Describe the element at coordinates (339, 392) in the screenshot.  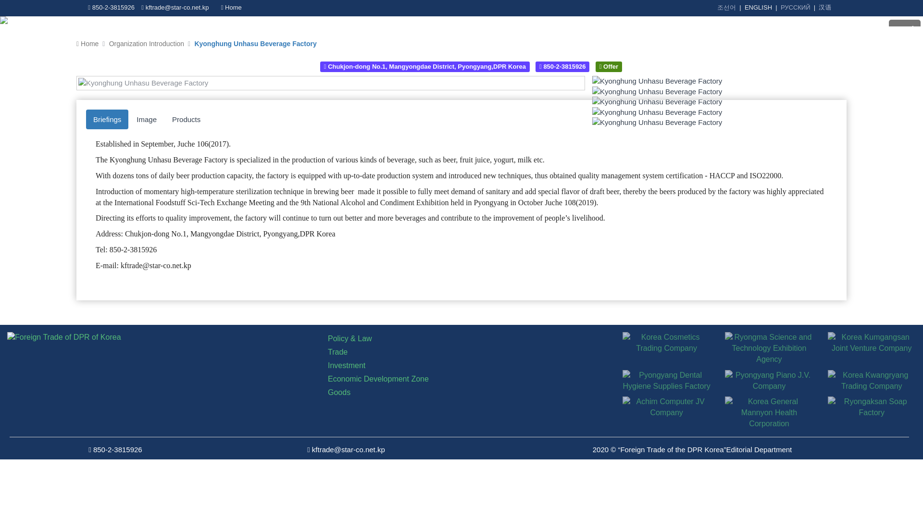
I see `Goods` at that location.